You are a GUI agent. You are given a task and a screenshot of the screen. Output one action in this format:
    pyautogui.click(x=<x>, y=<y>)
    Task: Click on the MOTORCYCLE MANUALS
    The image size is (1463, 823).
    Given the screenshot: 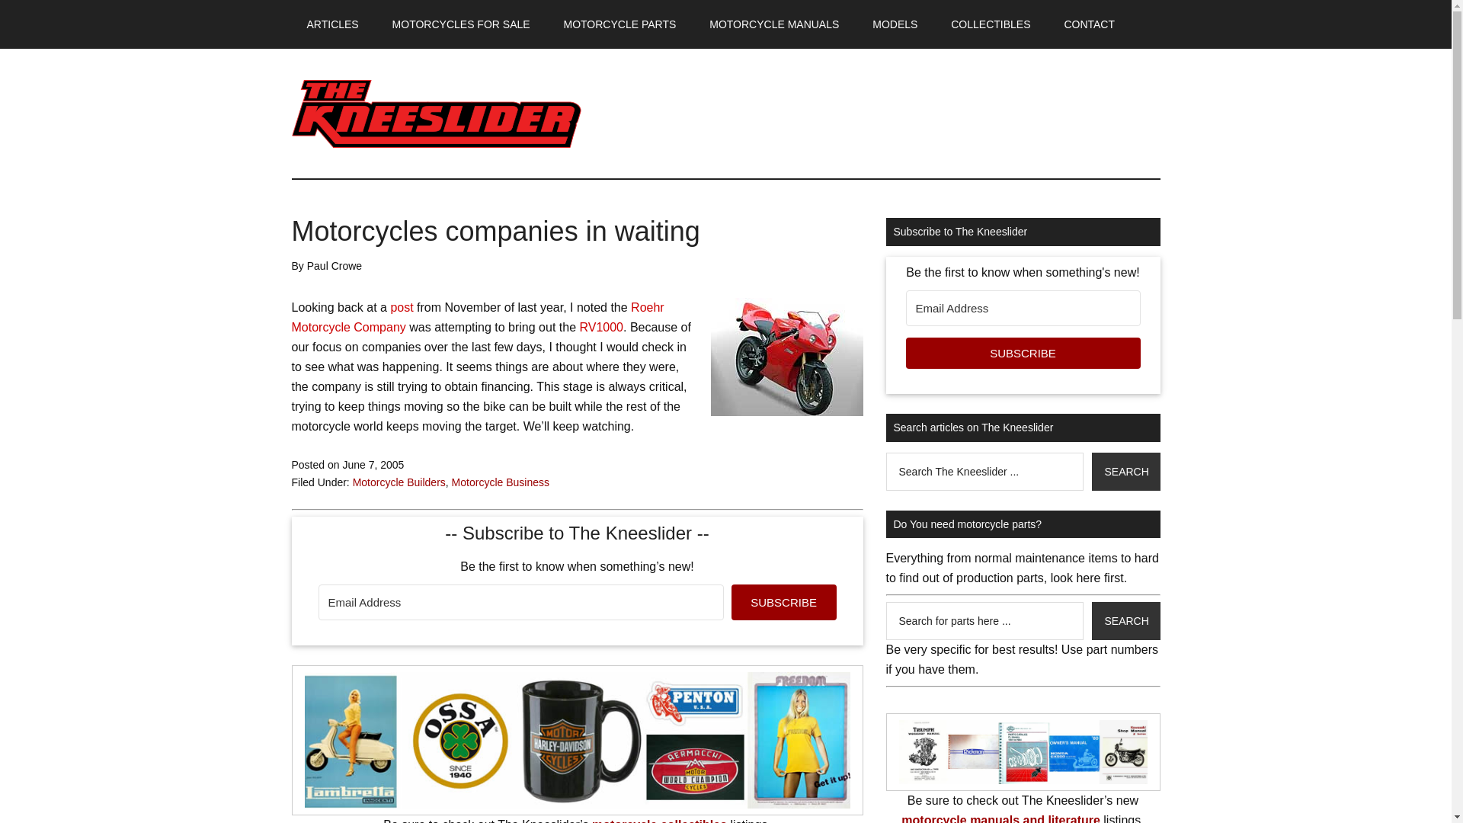 What is the action you would take?
    pyautogui.click(x=774, y=24)
    